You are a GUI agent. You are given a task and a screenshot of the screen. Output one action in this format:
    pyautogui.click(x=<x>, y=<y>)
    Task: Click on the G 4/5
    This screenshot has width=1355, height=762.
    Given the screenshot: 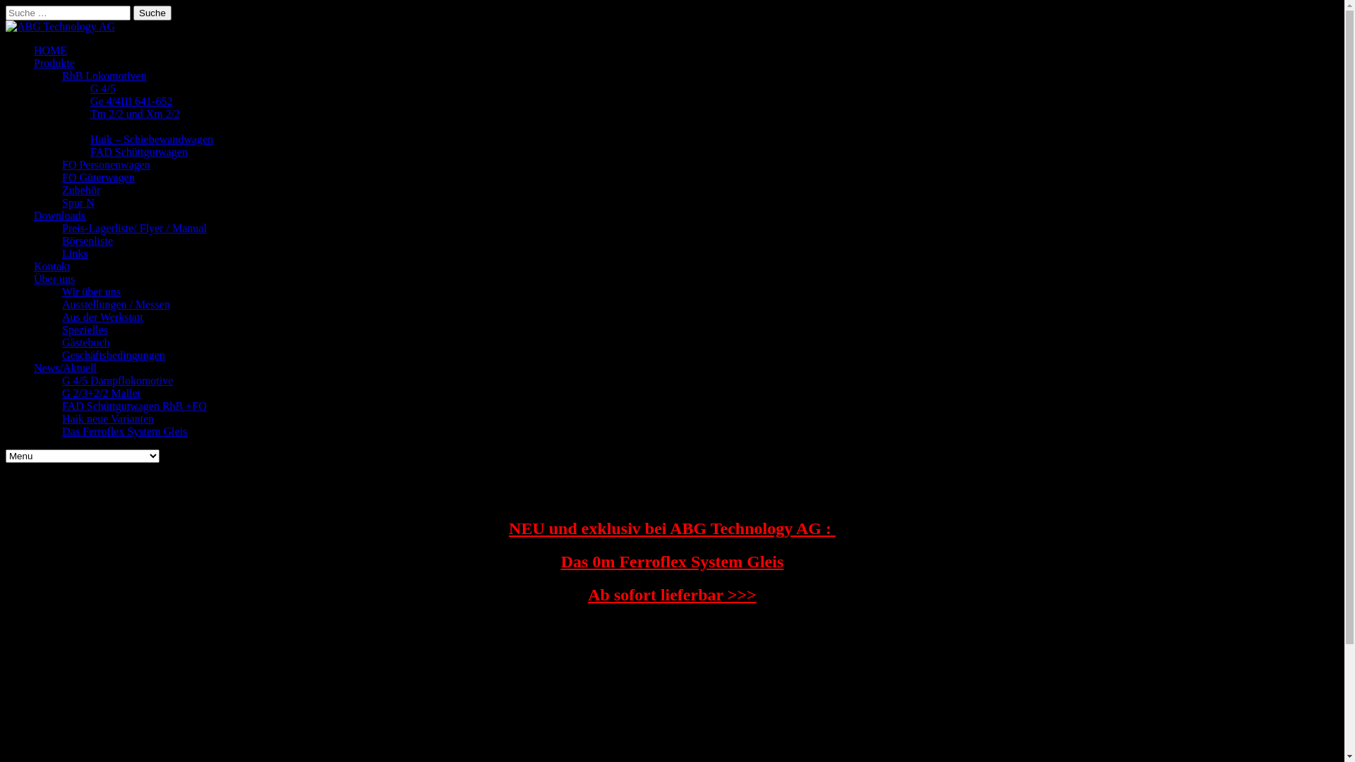 What is the action you would take?
    pyautogui.click(x=103, y=89)
    